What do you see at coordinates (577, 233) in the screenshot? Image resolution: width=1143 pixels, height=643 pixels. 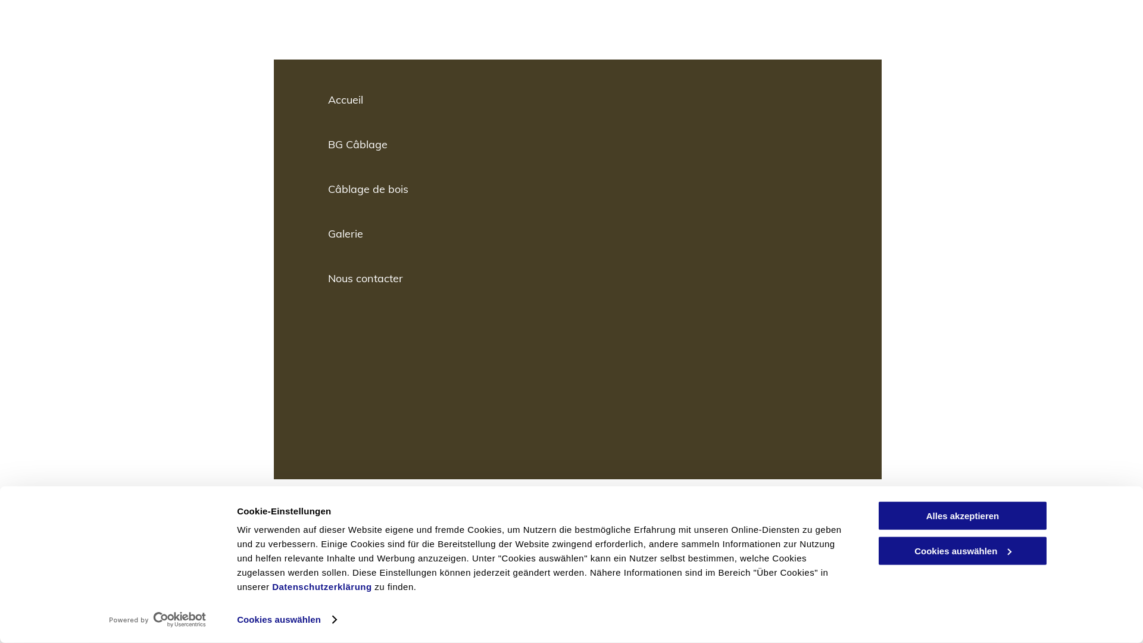 I see `Galerie` at bounding box center [577, 233].